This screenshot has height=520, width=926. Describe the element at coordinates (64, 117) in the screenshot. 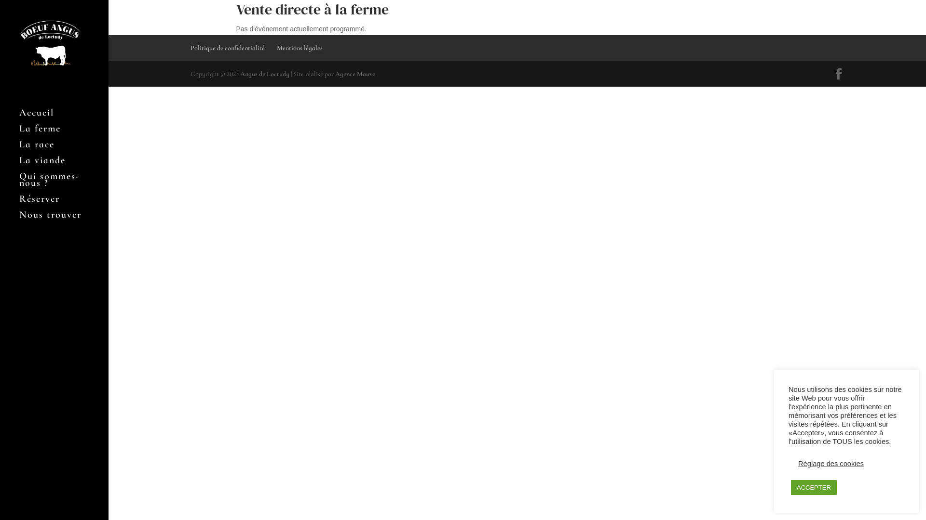

I see `Accueil` at that location.